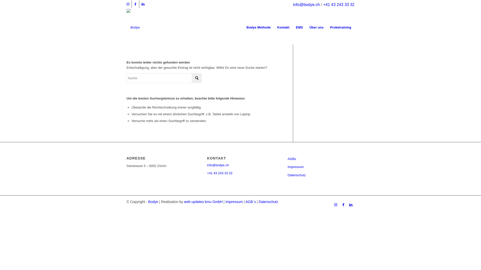  Describe the element at coordinates (307, 4) in the screenshot. I see `info@bodye.ch` at that location.